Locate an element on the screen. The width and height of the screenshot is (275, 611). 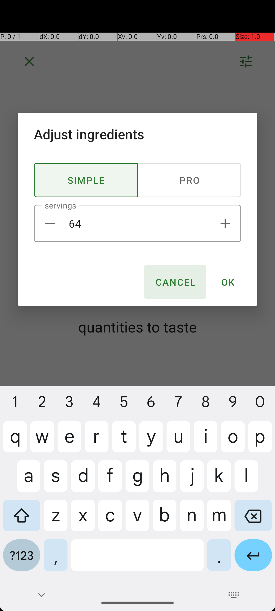
64 is located at coordinates (137, 224).